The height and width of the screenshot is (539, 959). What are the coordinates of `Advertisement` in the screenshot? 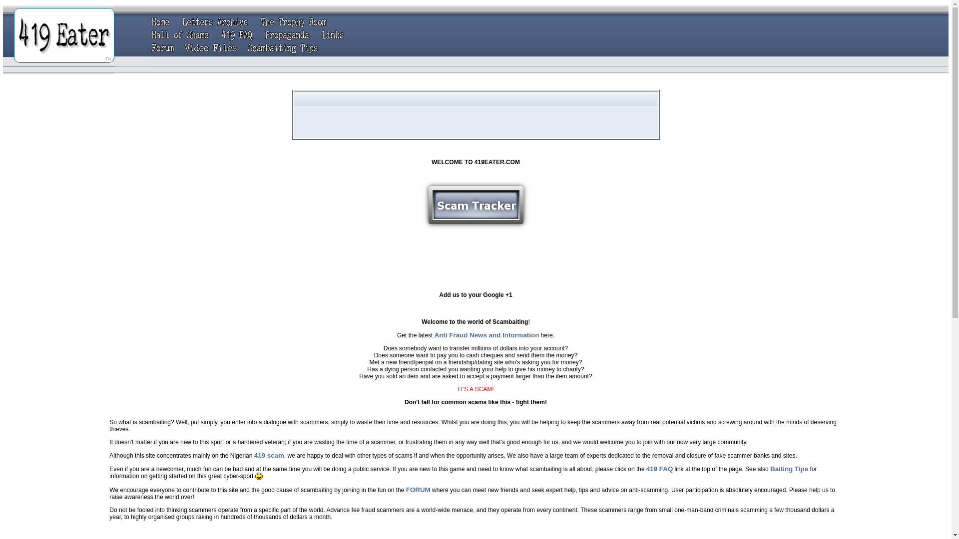 It's located at (476, 115).